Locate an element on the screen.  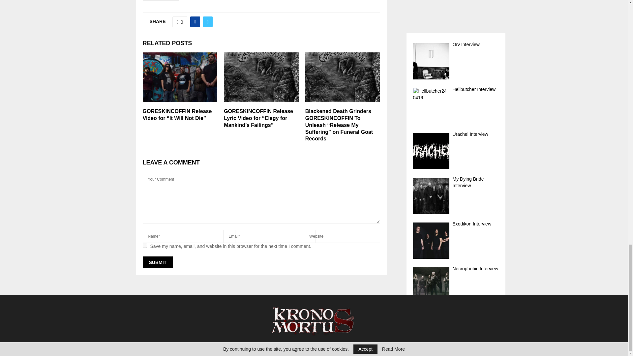
Like is located at coordinates (180, 22).